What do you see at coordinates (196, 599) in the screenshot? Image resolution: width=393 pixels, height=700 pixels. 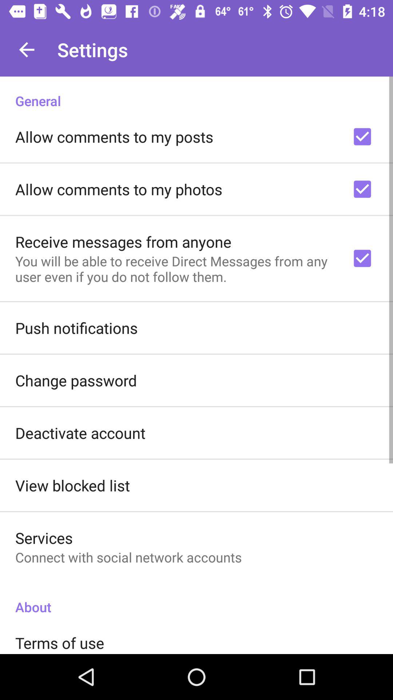 I see `turn on item above terms of use item` at bounding box center [196, 599].